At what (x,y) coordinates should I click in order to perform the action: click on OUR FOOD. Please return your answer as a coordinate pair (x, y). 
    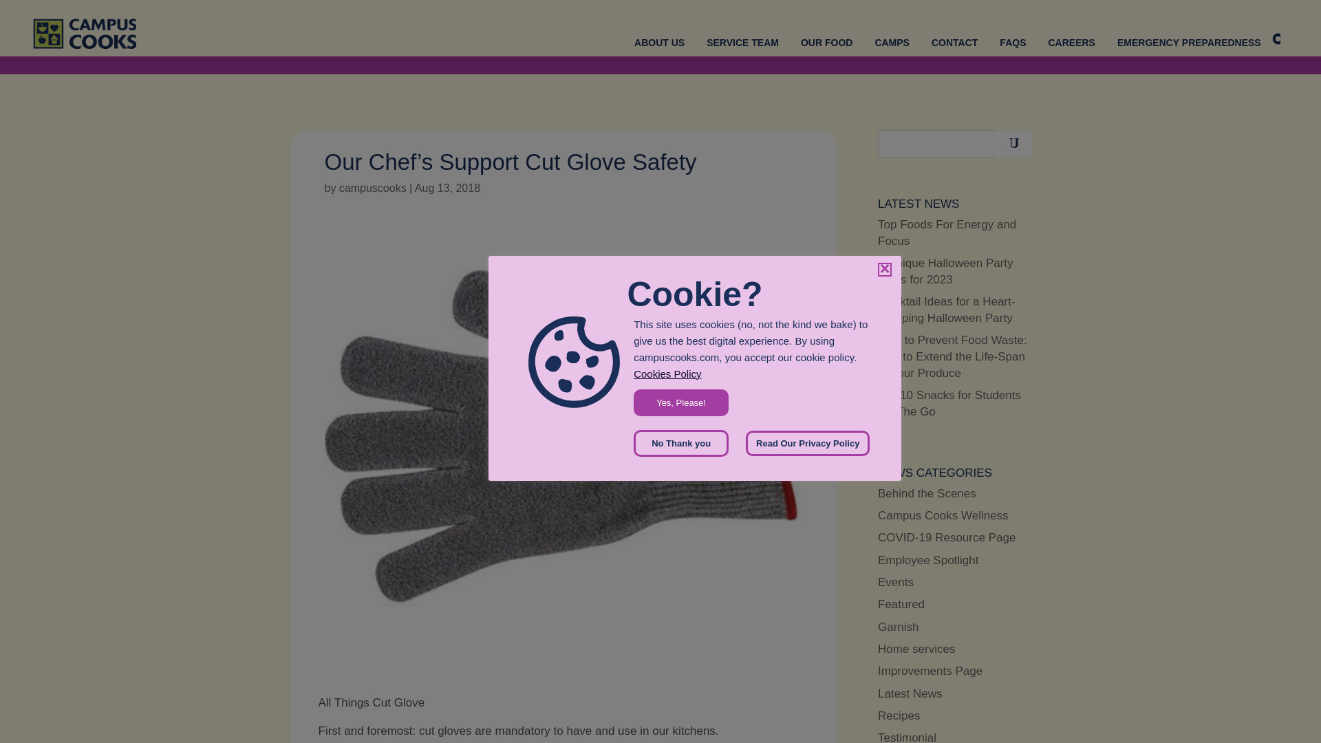
    Looking at the image, I should click on (826, 43).